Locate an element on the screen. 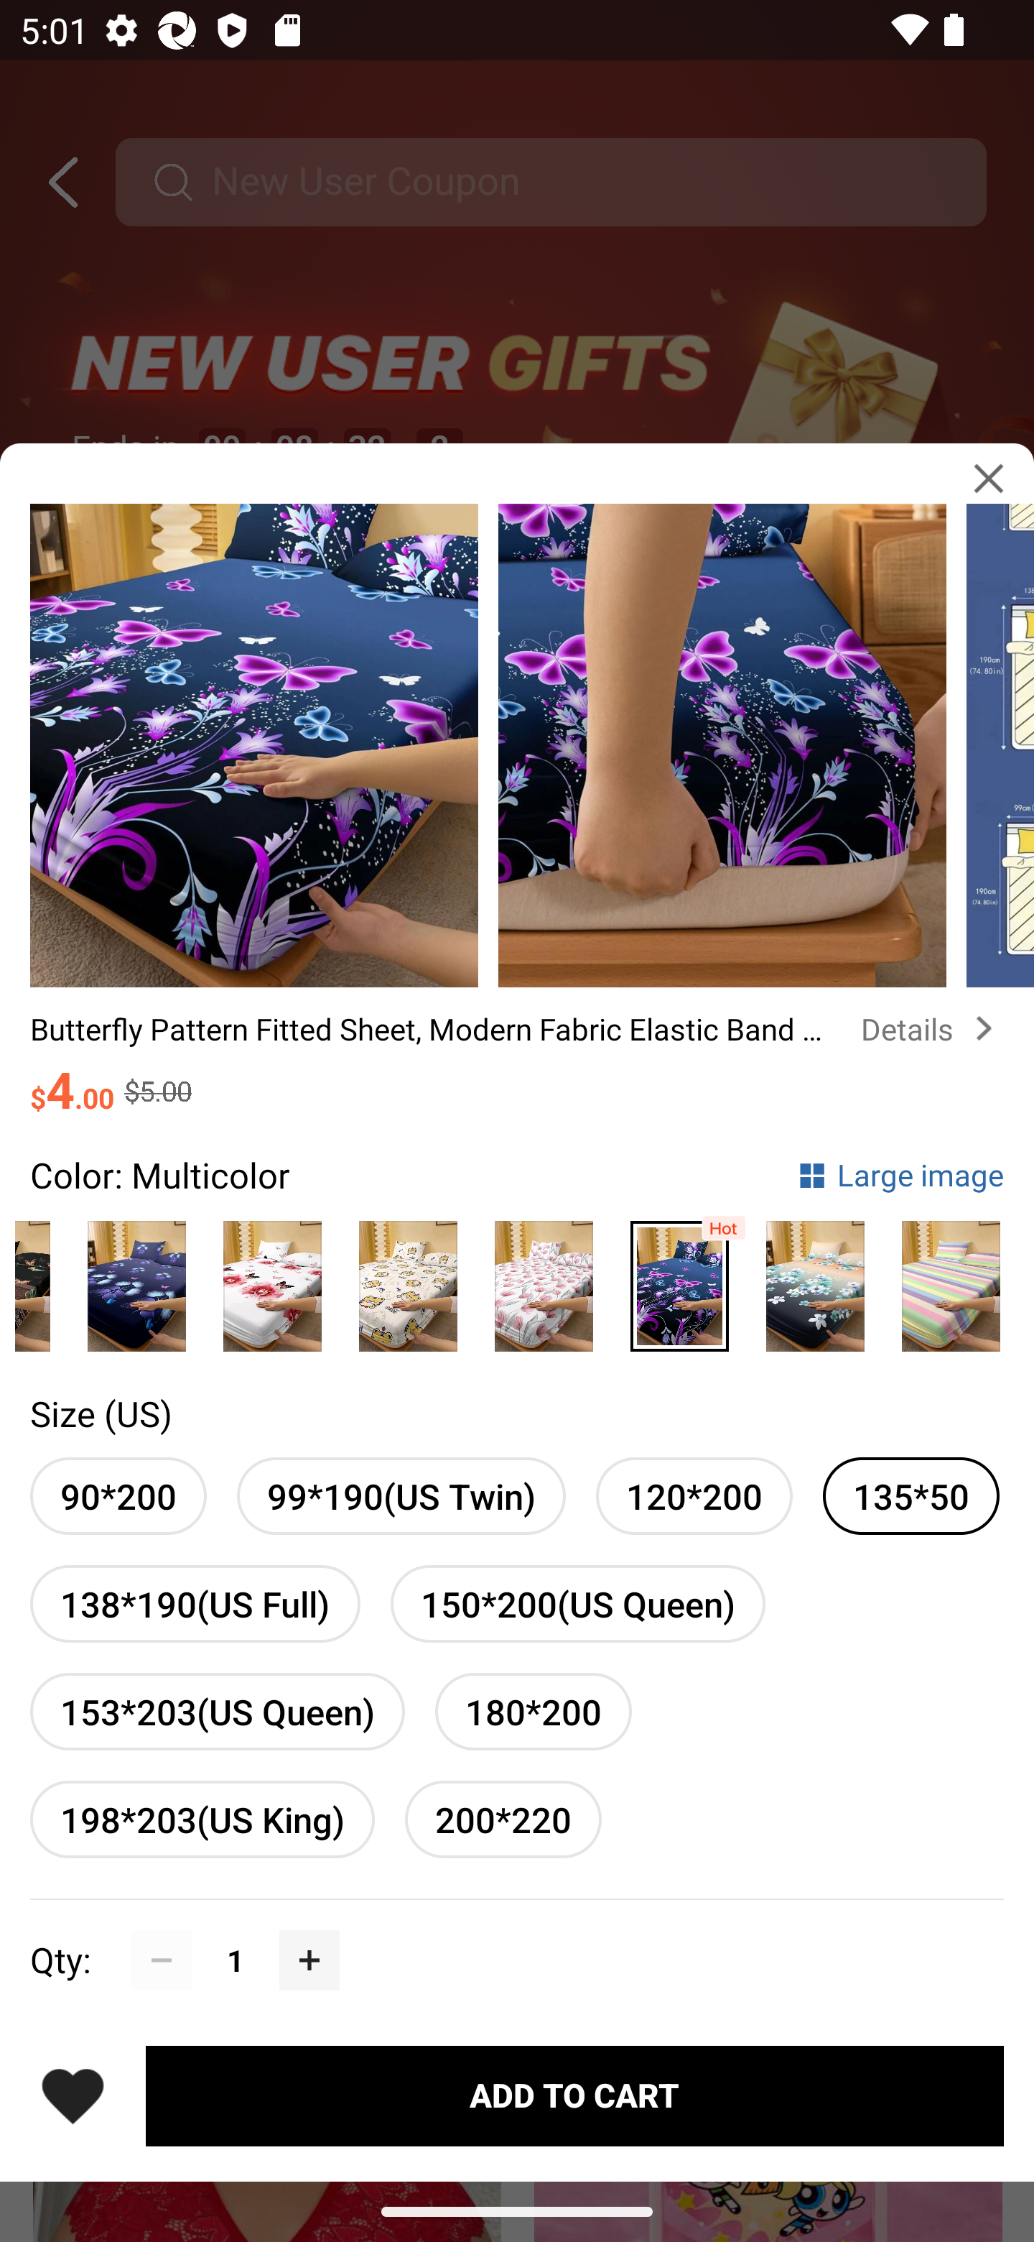 The height and width of the screenshot is (2242, 1034). Color: Multicolor is located at coordinates (159, 1174).